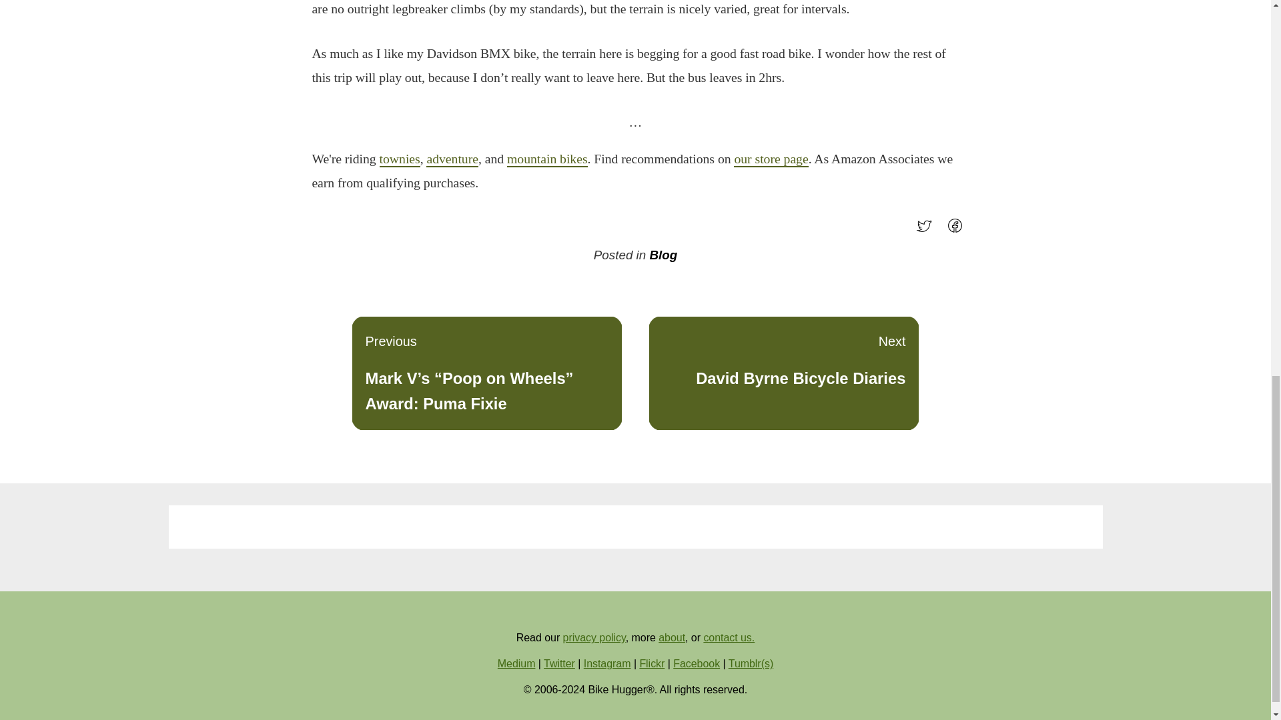 The width and height of the screenshot is (1281, 720). Describe the element at coordinates (927, 231) in the screenshot. I see `Tweet` at that location.